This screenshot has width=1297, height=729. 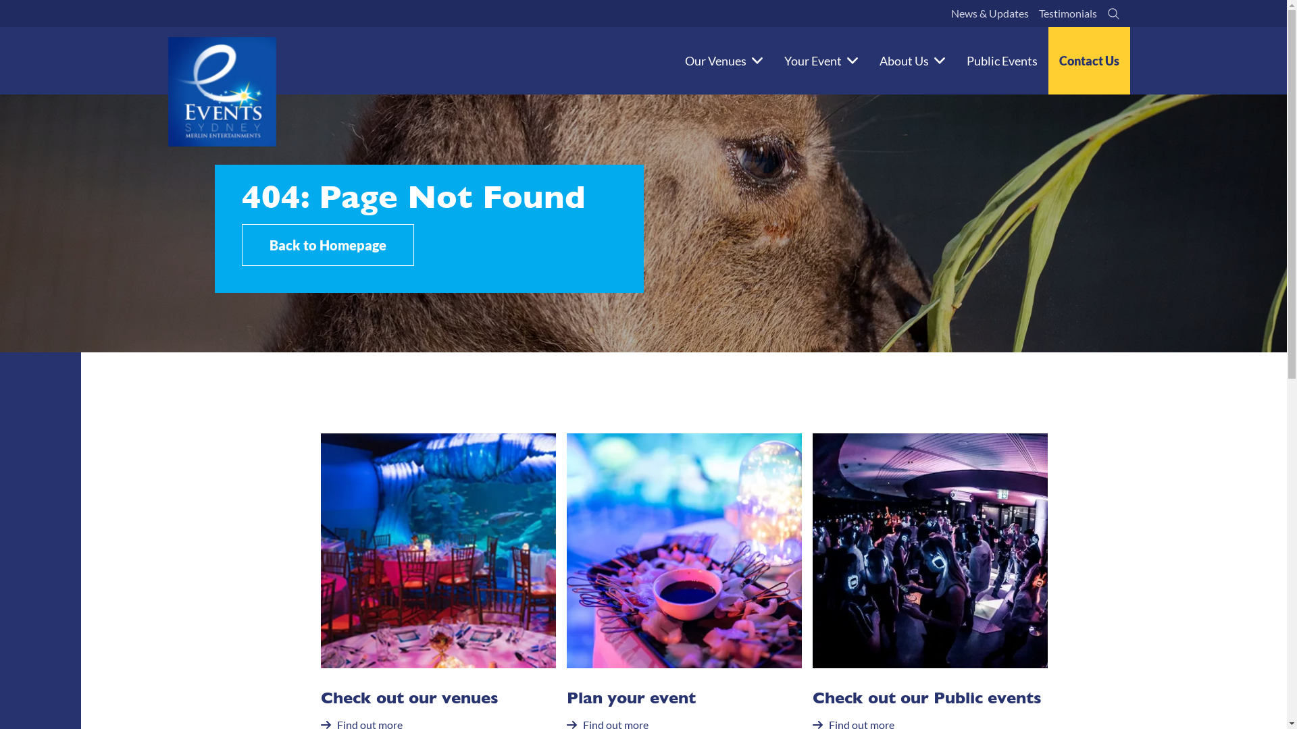 What do you see at coordinates (989, 13) in the screenshot?
I see `News & Updates` at bounding box center [989, 13].